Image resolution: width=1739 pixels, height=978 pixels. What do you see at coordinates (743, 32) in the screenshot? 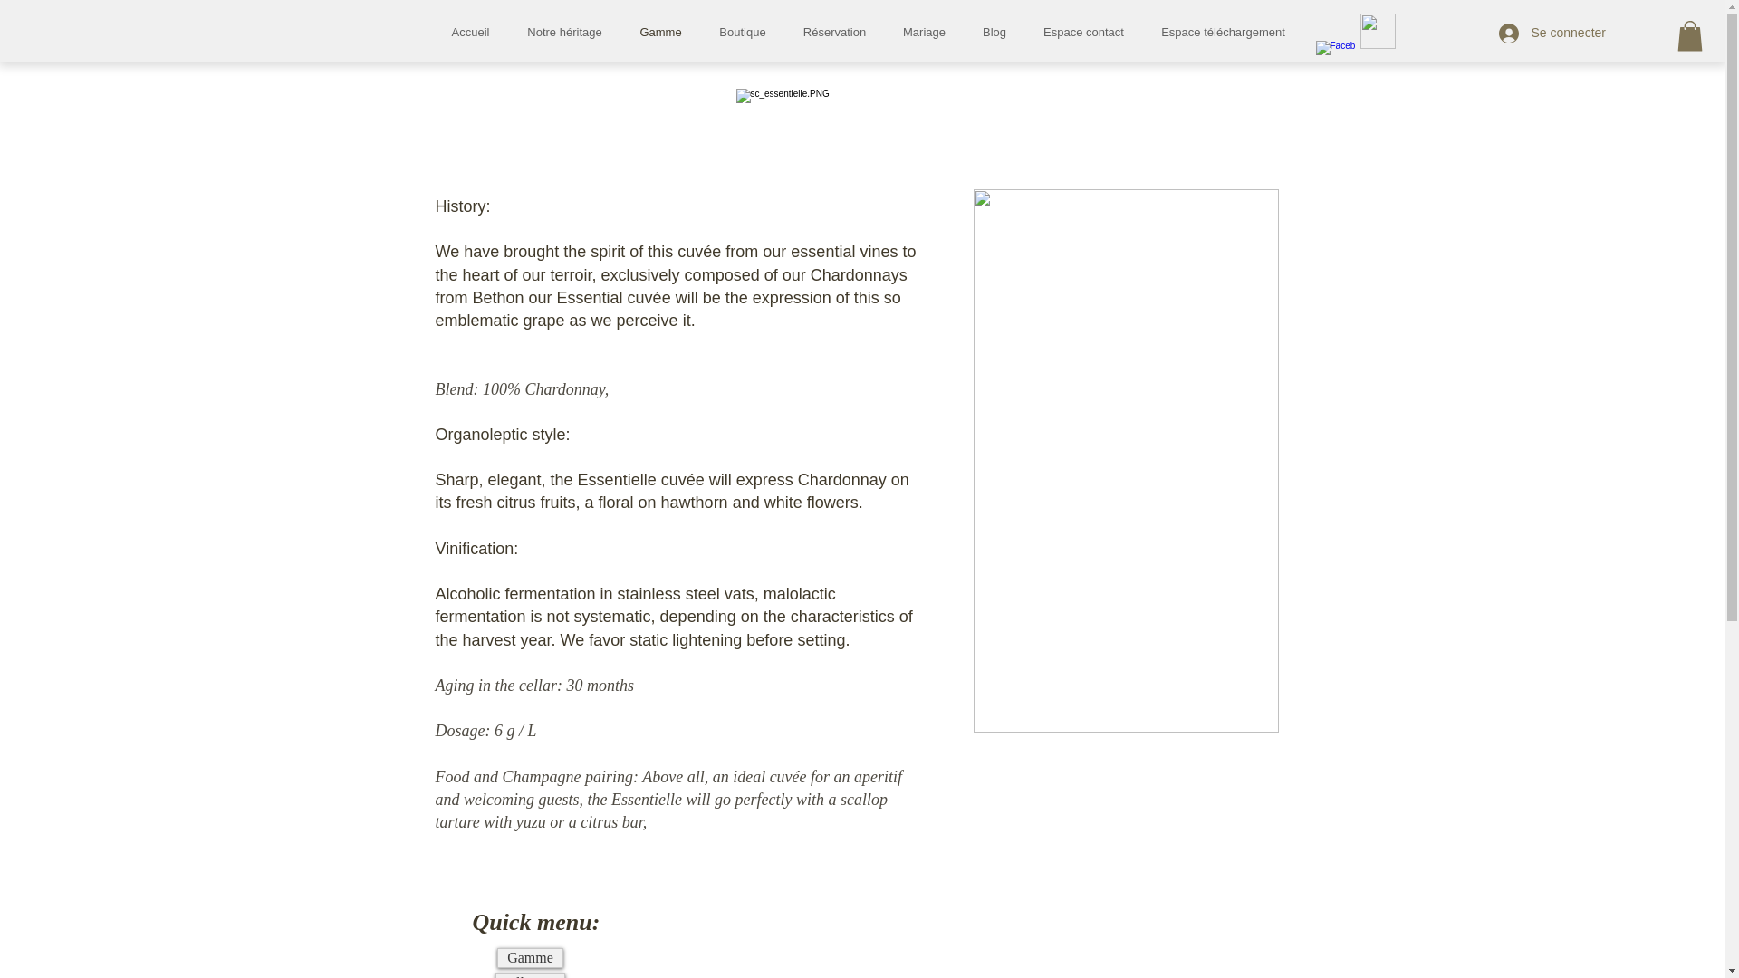
I see `Boutique` at bounding box center [743, 32].